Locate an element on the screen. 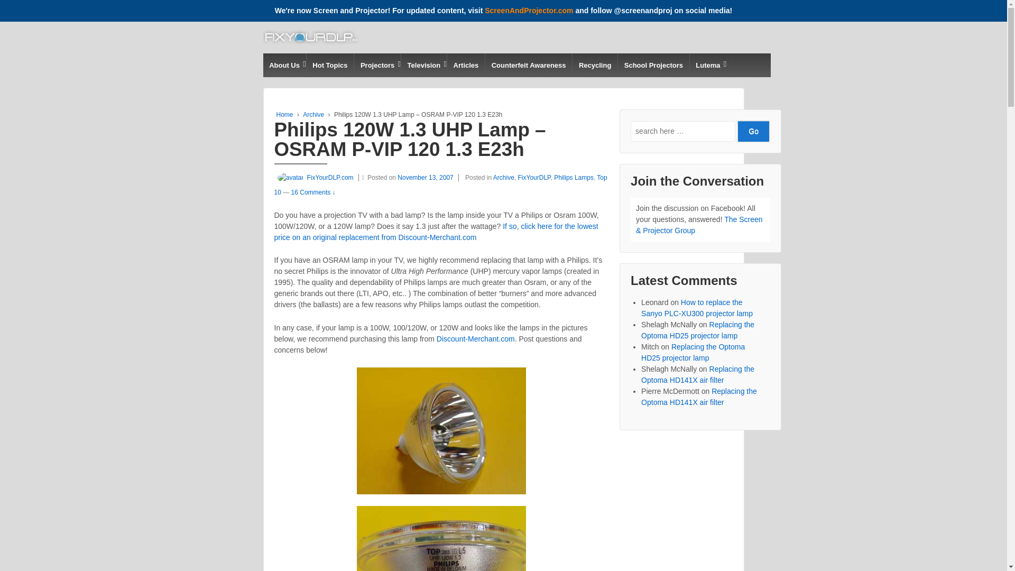 This screenshot has height=571, width=1015. Television is located at coordinates (423, 65).